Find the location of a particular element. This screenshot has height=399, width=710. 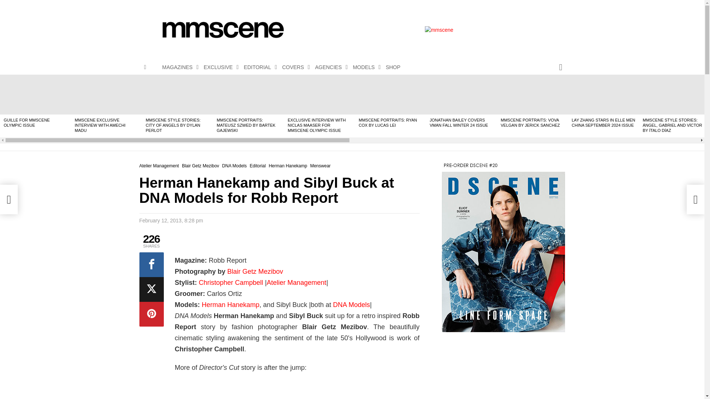

EXCLUSIVE is located at coordinates (219, 67).